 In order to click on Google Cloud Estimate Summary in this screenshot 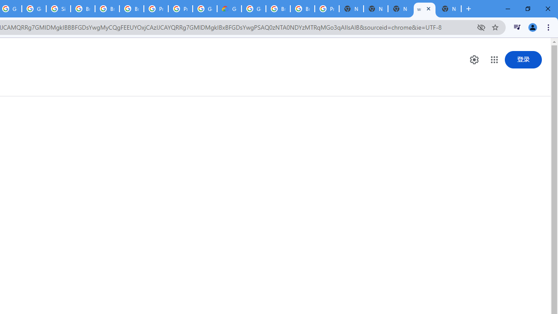, I will do `click(229, 9)`.